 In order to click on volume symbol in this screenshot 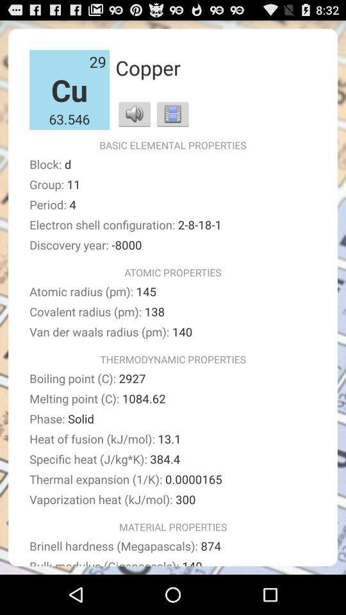, I will do `click(135, 114)`.